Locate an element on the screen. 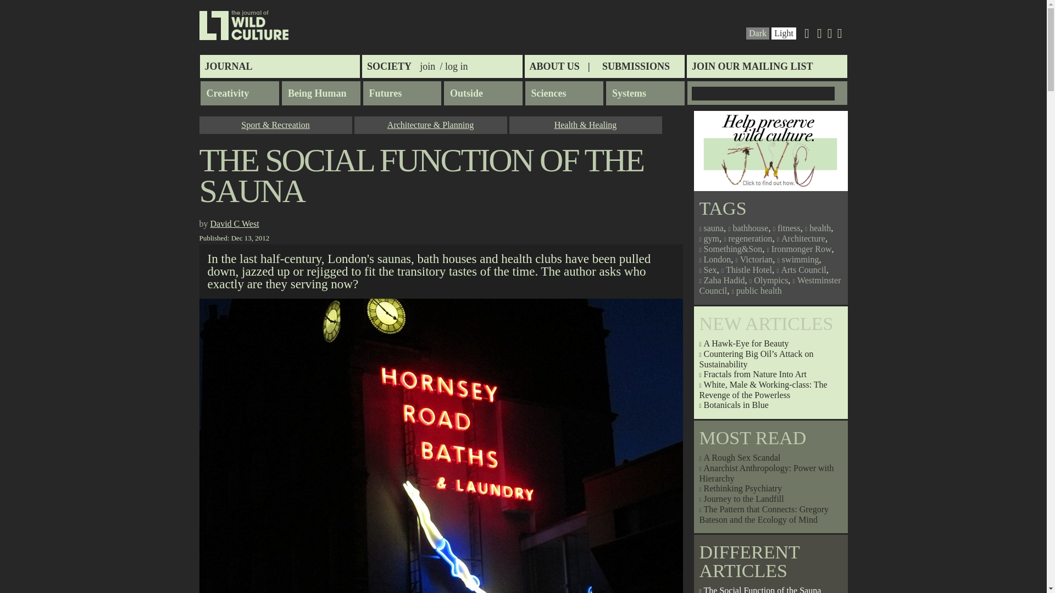  JOIN OUR MAILING LIST is located at coordinates (767, 66).